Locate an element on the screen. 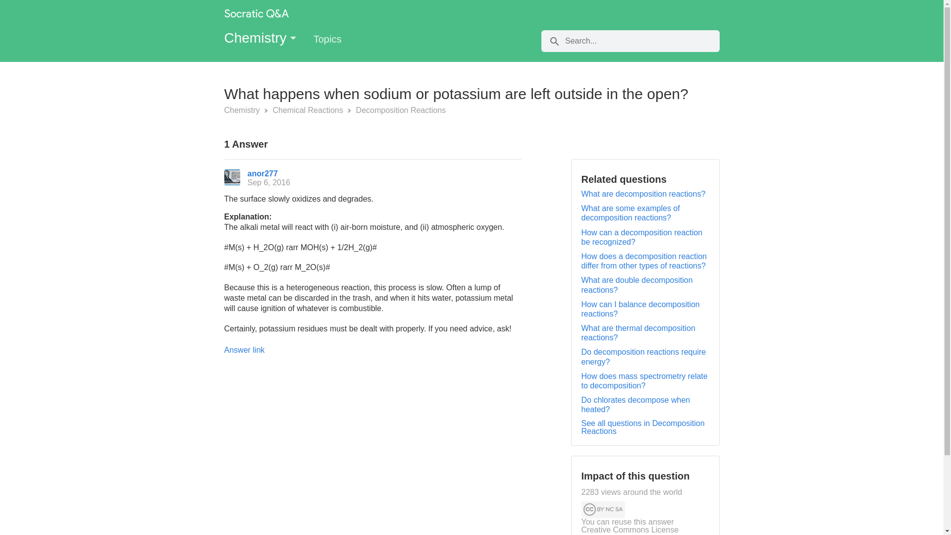 This screenshot has height=535, width=951. Chemical Reactions is located at coordinates (308, 110).